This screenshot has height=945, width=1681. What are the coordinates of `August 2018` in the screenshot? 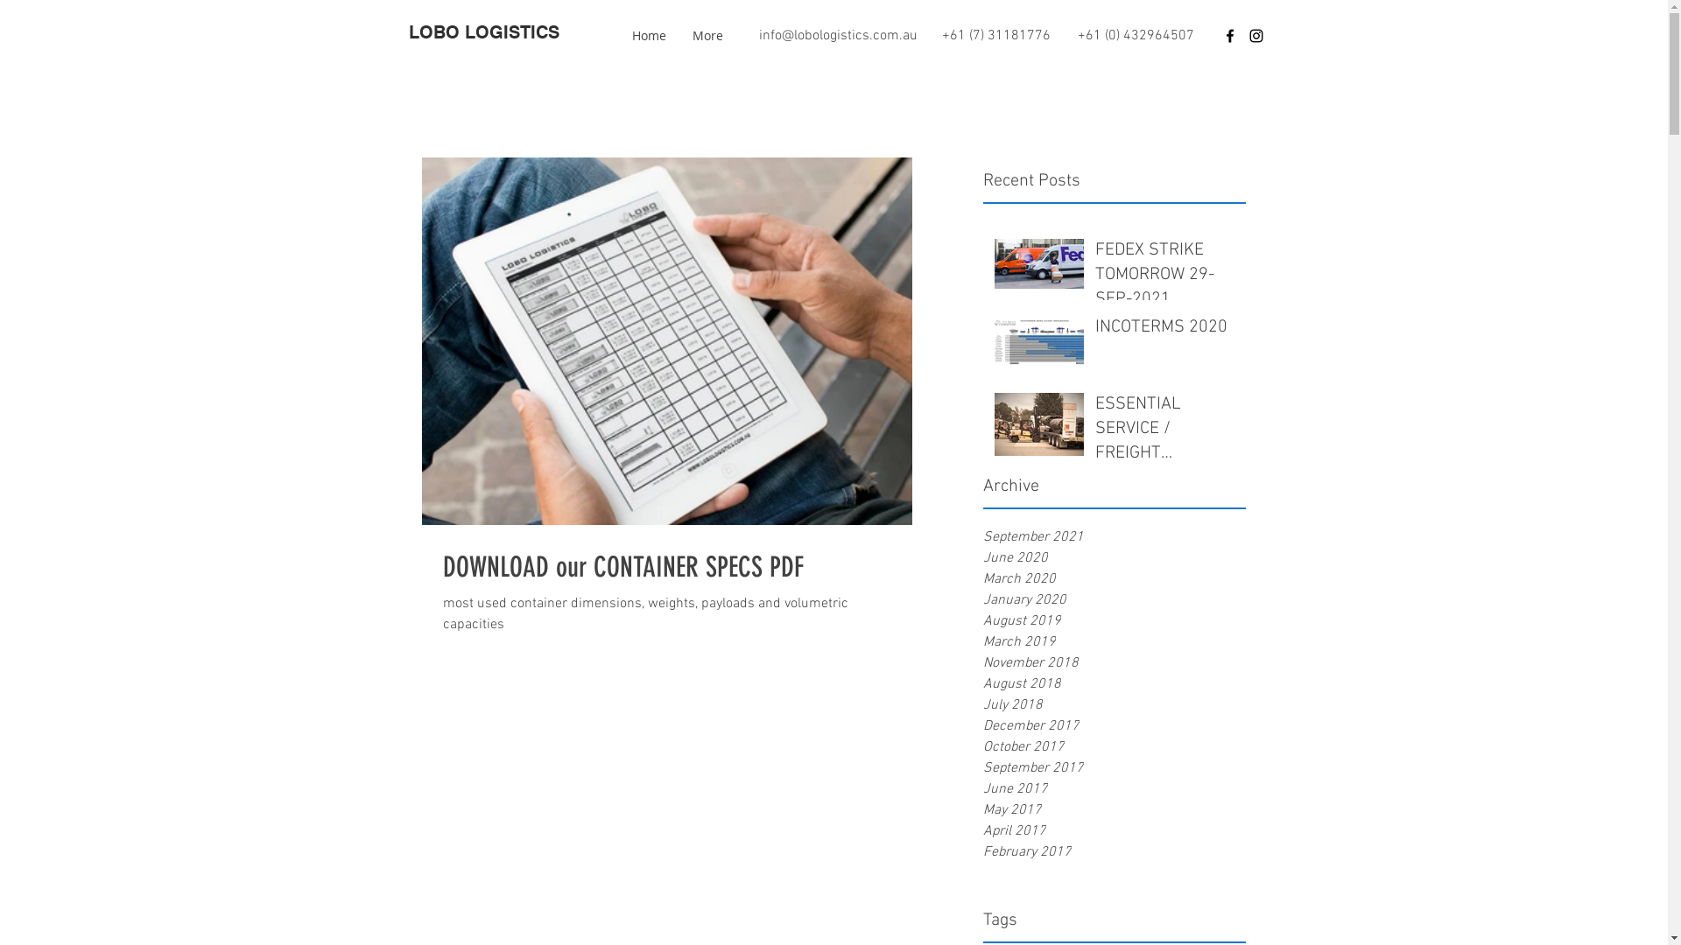 It's located at (1114, 684).